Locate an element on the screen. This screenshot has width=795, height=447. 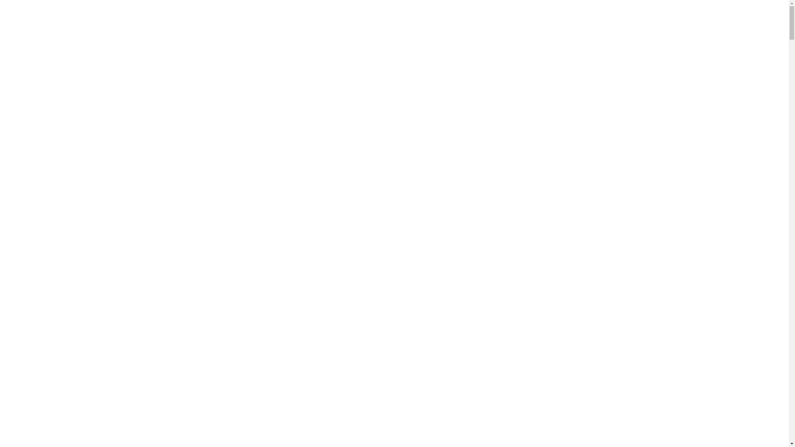
Contact is located at coordinates (573, 14).